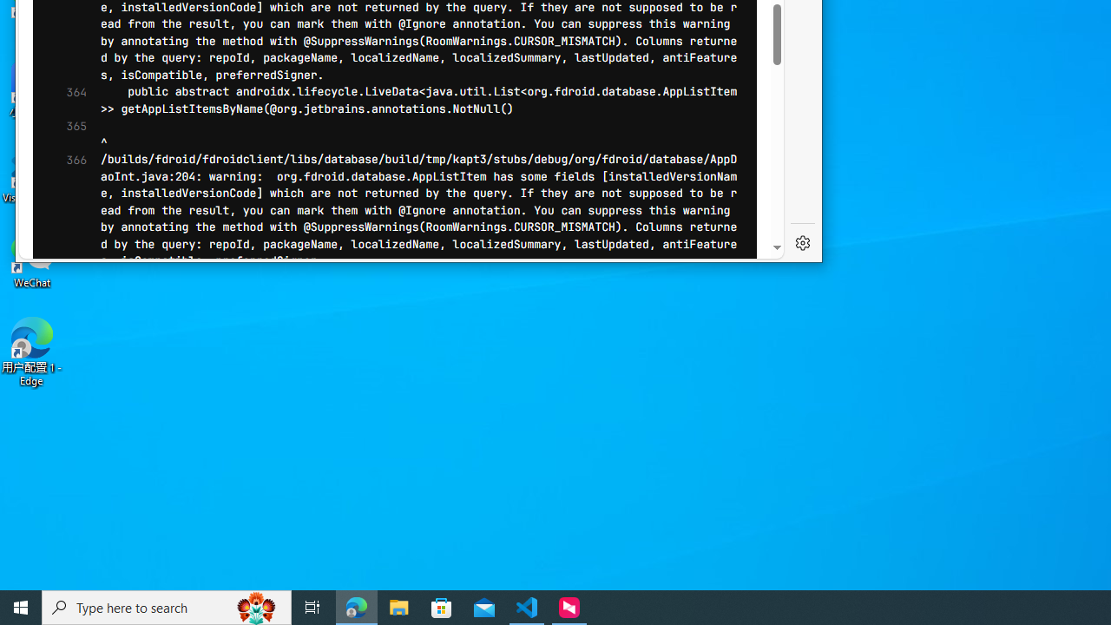  I want to click on 425, so click(63, 19).